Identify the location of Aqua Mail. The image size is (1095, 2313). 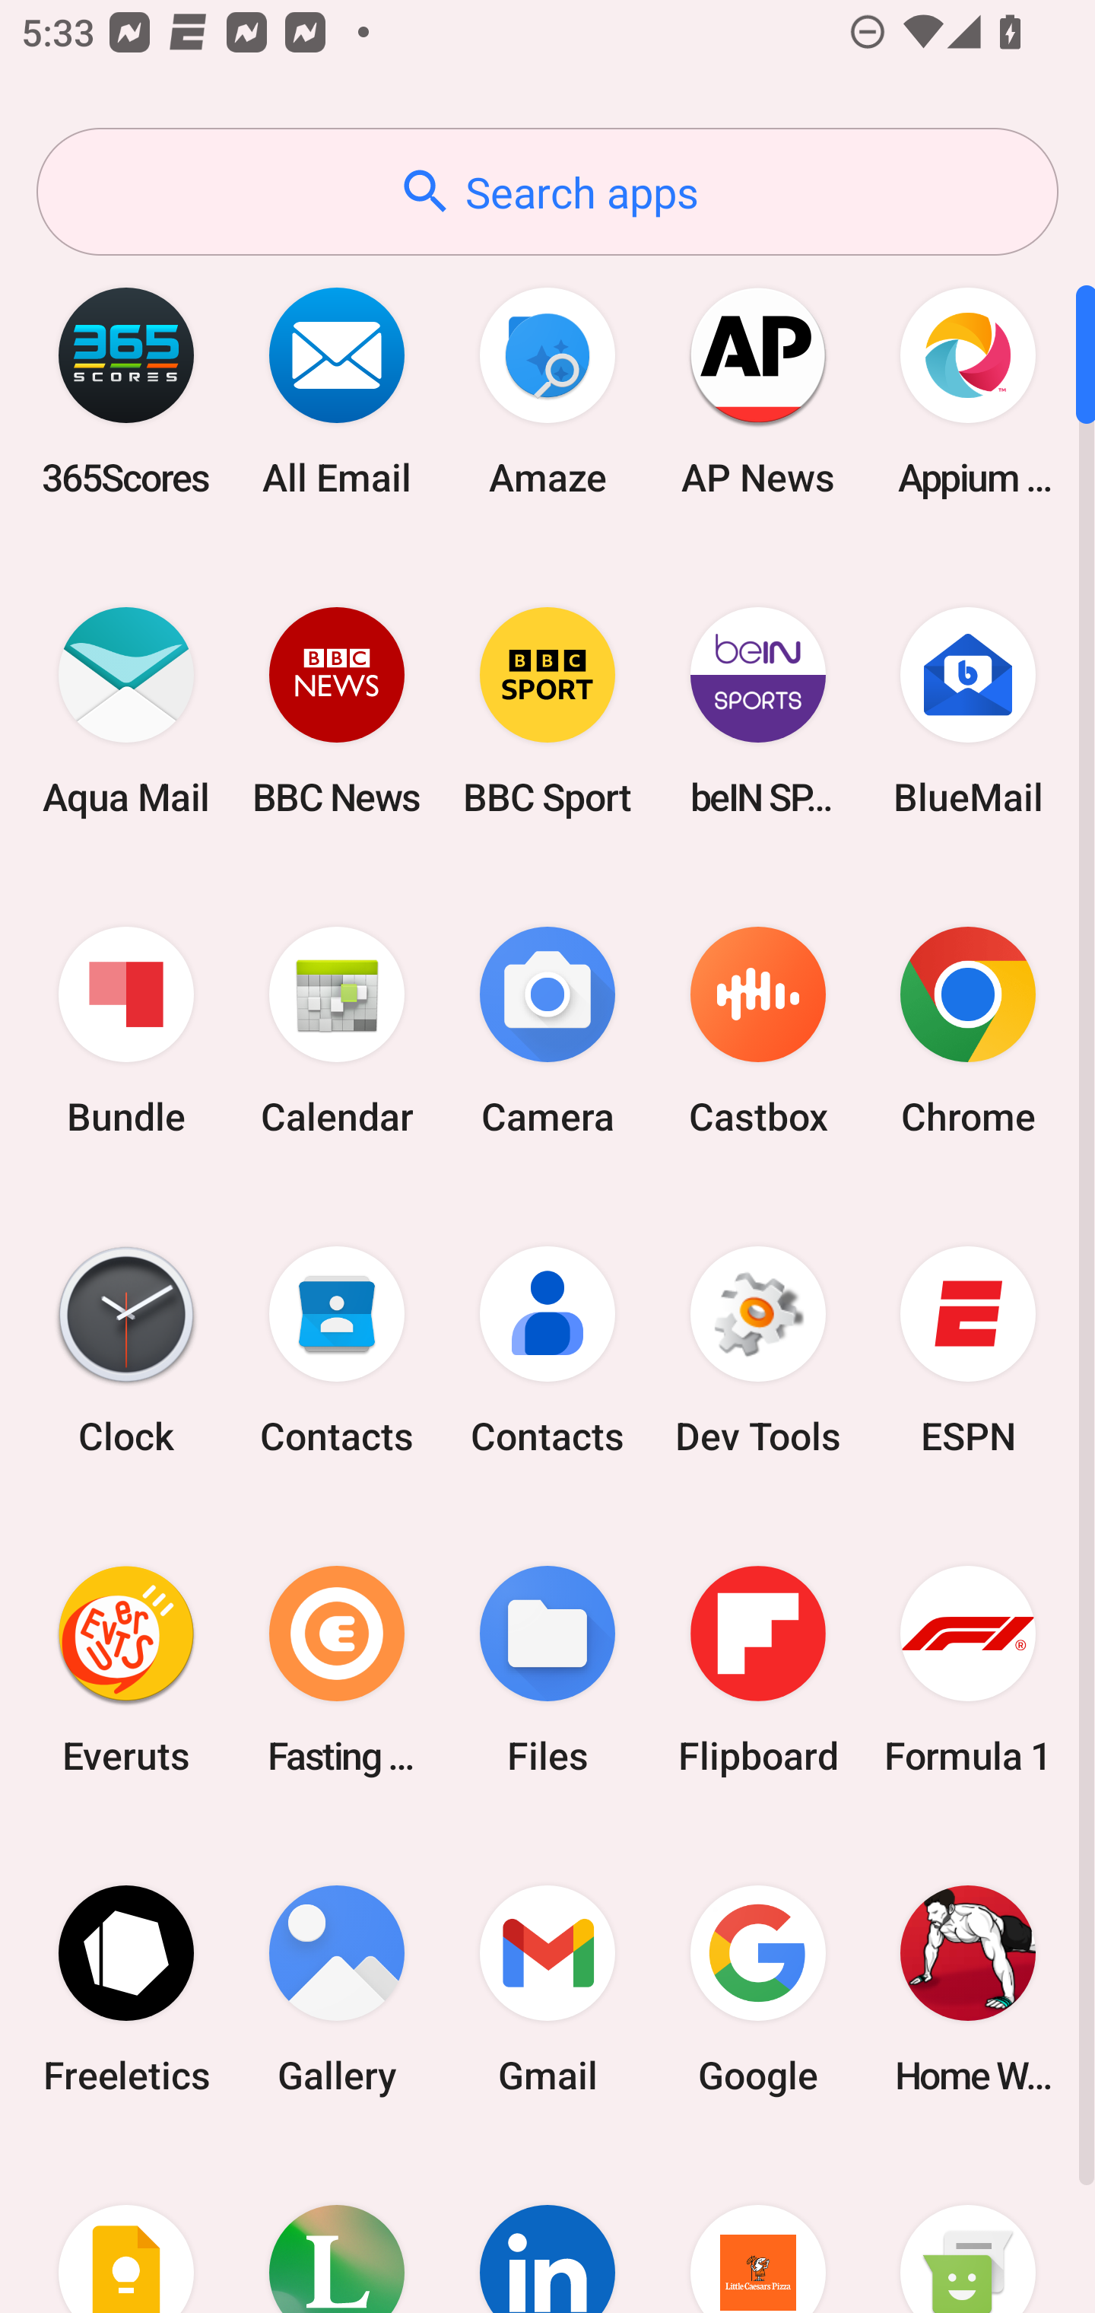
(126, 711).